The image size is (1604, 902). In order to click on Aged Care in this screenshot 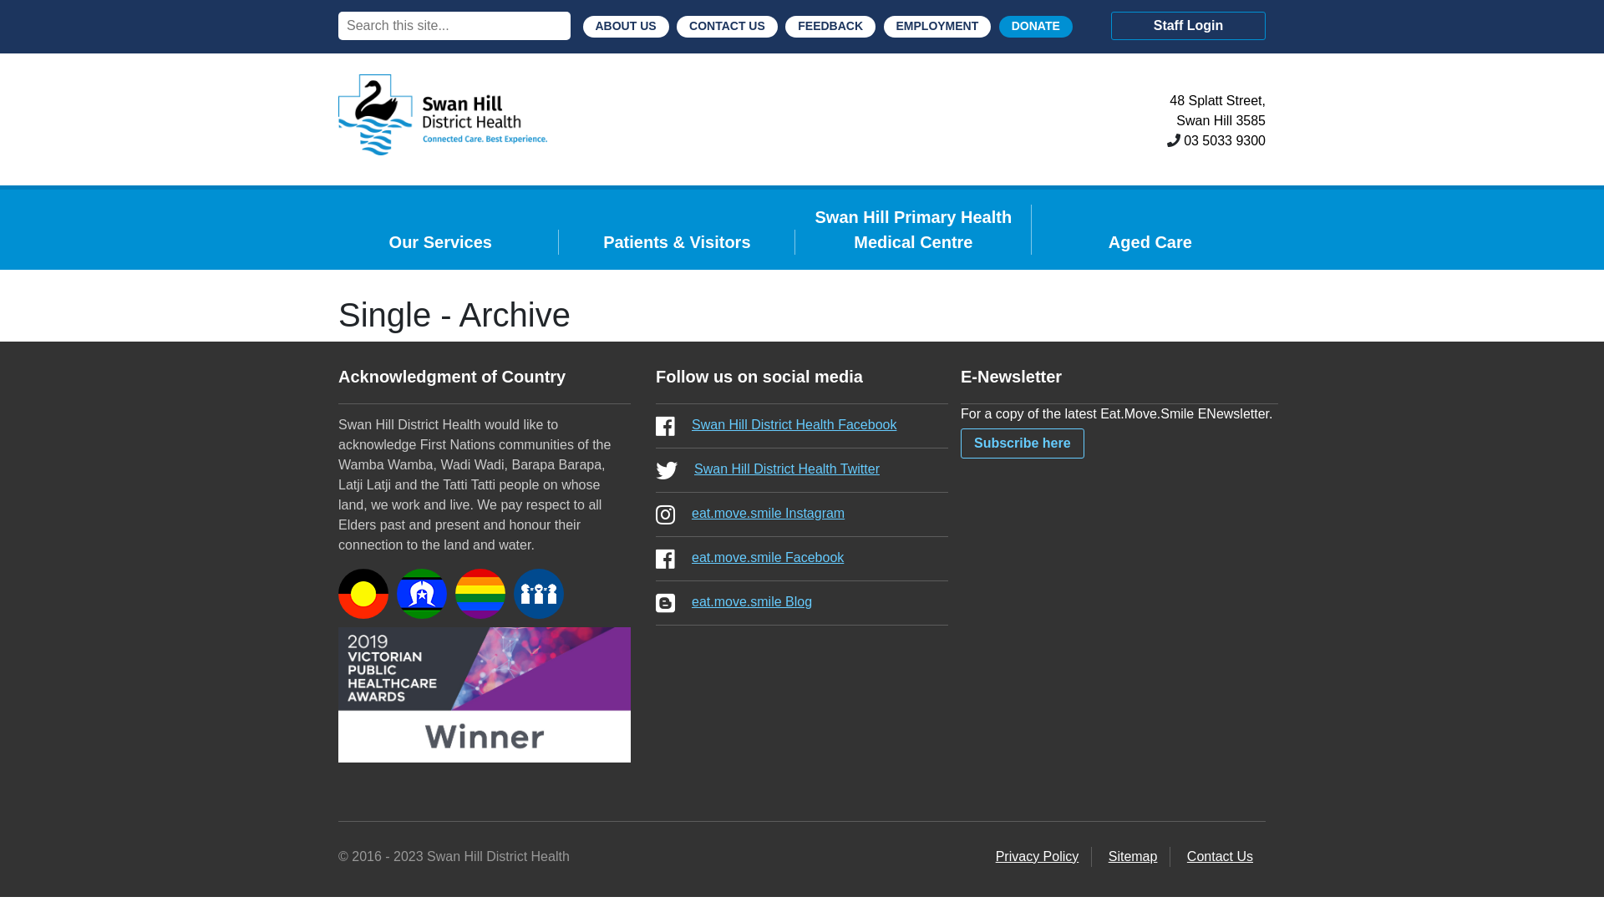, I will do `click(1150, 242)`.